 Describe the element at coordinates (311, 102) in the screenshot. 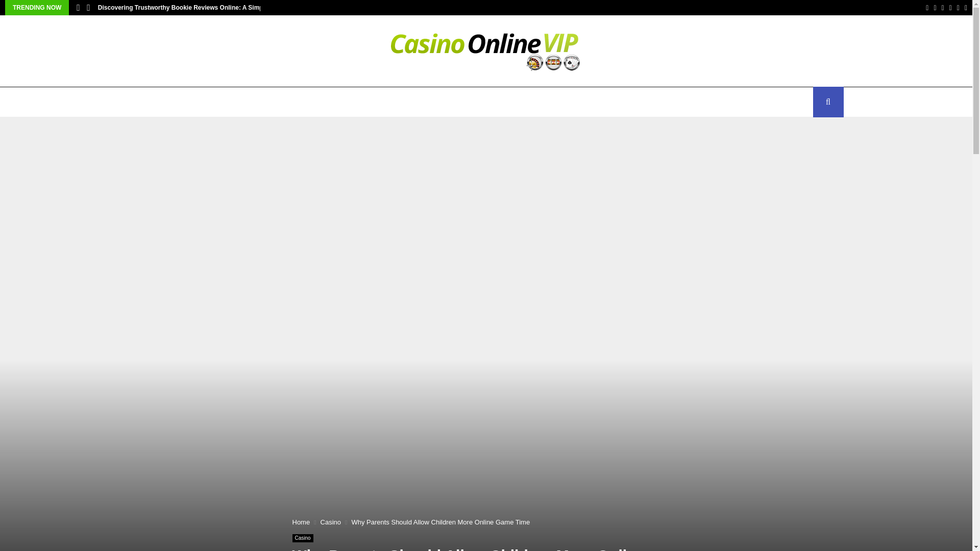

I see `POKER` at that location.